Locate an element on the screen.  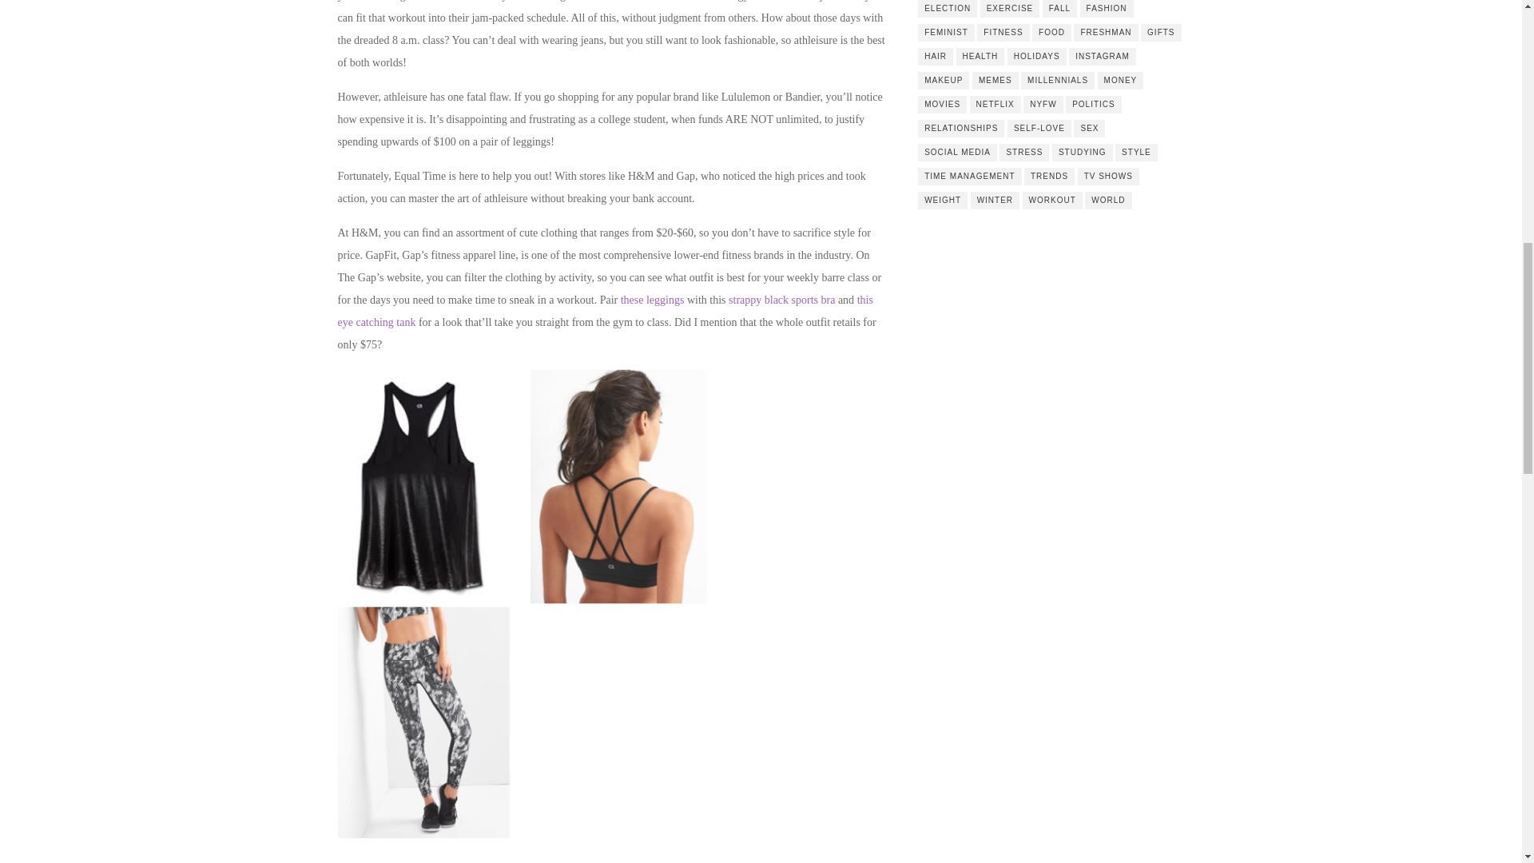
these leggings is located at coordinates (652, 300).